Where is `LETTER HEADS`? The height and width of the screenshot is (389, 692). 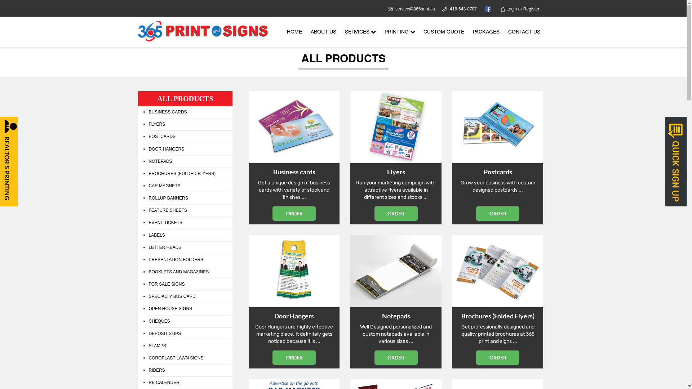
LETTER HEADS is located at coordinates (190, 248).